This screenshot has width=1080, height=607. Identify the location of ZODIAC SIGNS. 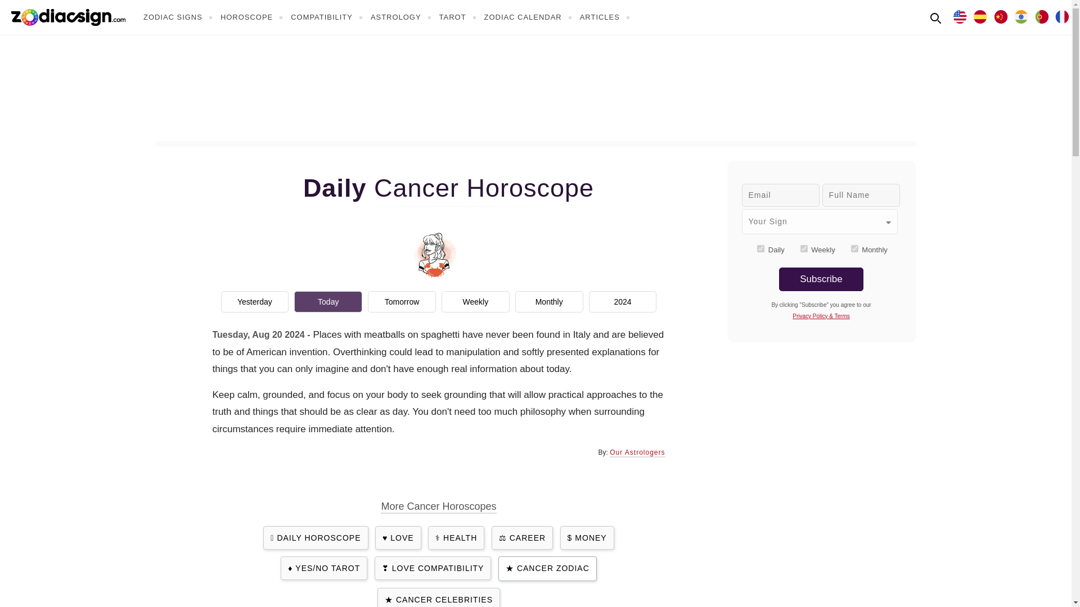
(179, 17).